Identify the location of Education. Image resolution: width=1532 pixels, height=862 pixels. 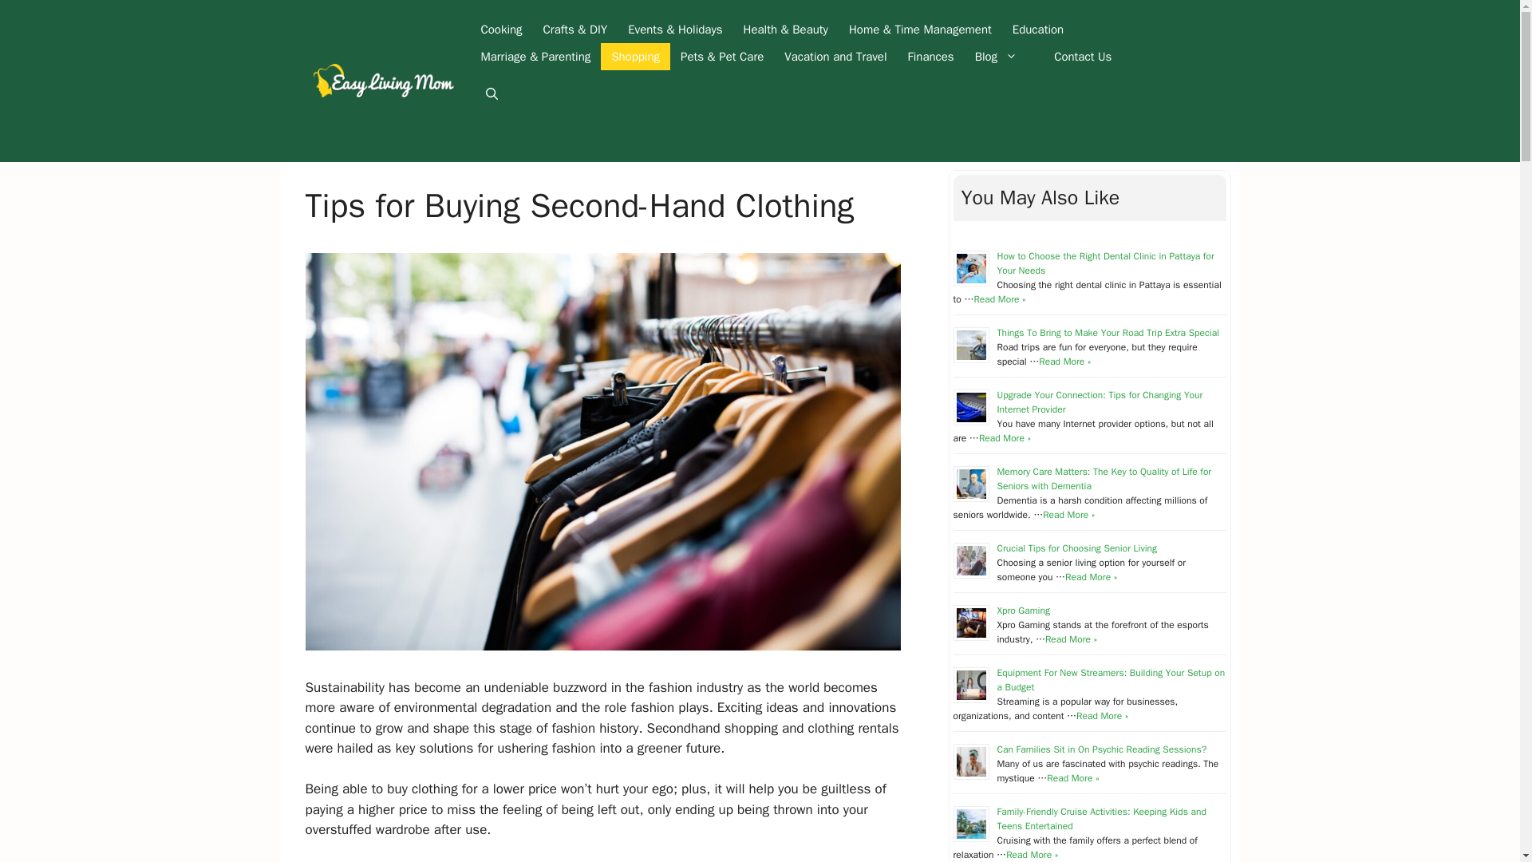
(1037, 30).